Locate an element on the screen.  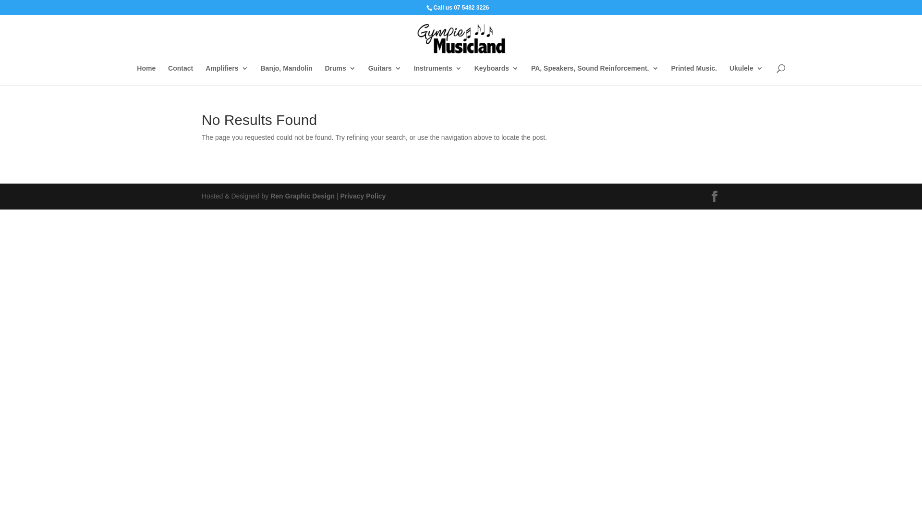
Call us 07 5482 3226 is located at coordinates (461, 8).